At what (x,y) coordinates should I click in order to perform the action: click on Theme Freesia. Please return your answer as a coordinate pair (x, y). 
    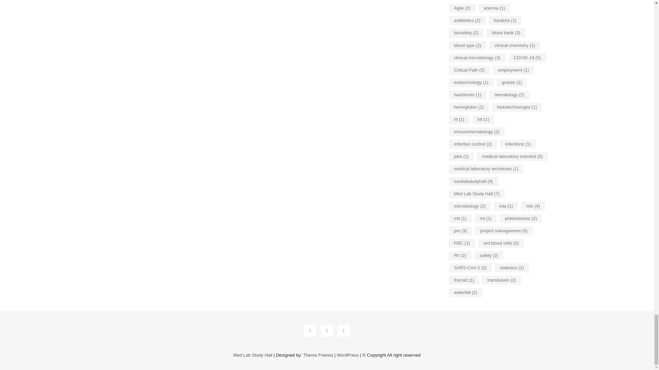
    Looking at the image, I should click on (318, 355).